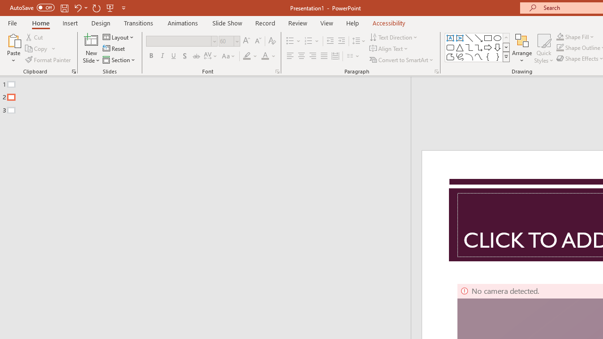 This screenshot has height=339, width=603. I want to click on Left Brace, so click(488, 56).